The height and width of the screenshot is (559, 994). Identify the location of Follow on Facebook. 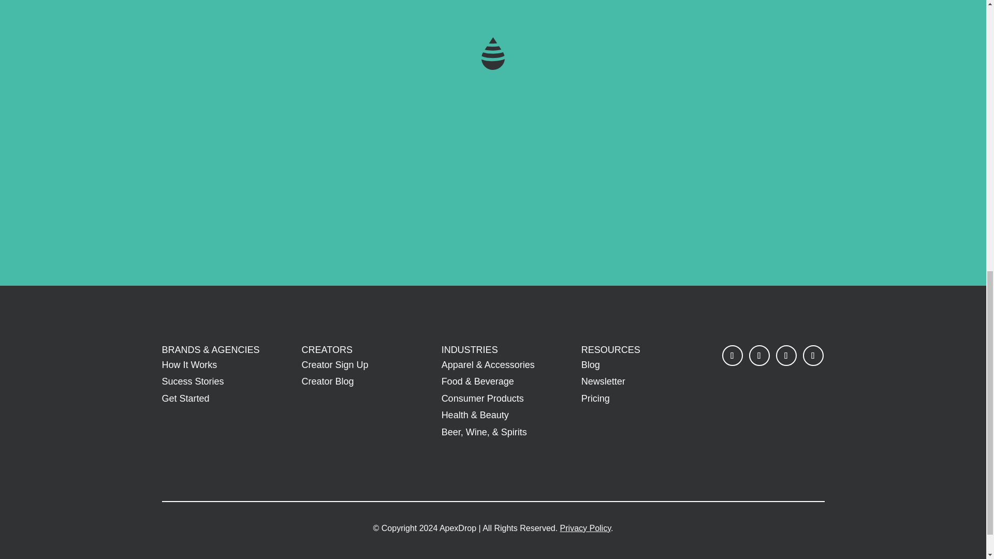
(732, 356).